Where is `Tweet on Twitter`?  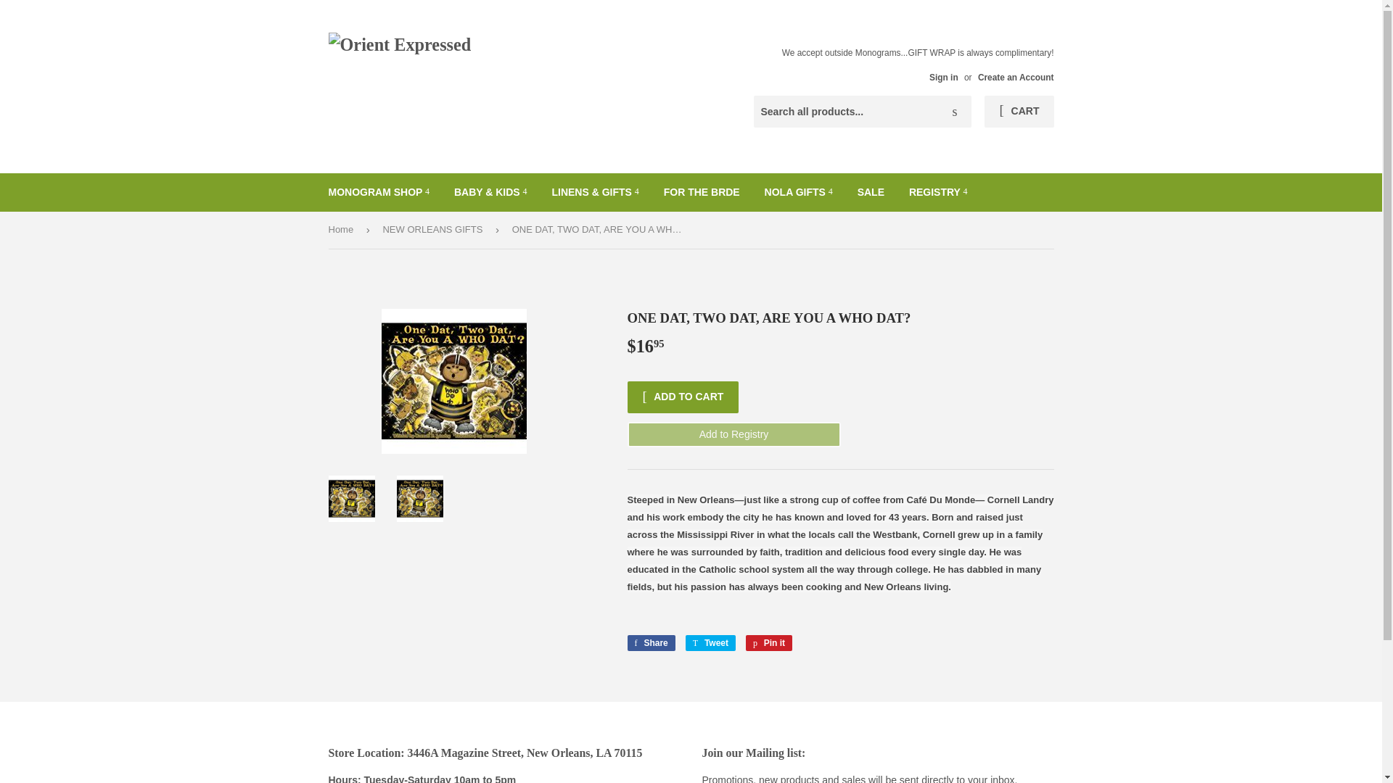 Tweet on Twitter is located at coordinates (710, 642).